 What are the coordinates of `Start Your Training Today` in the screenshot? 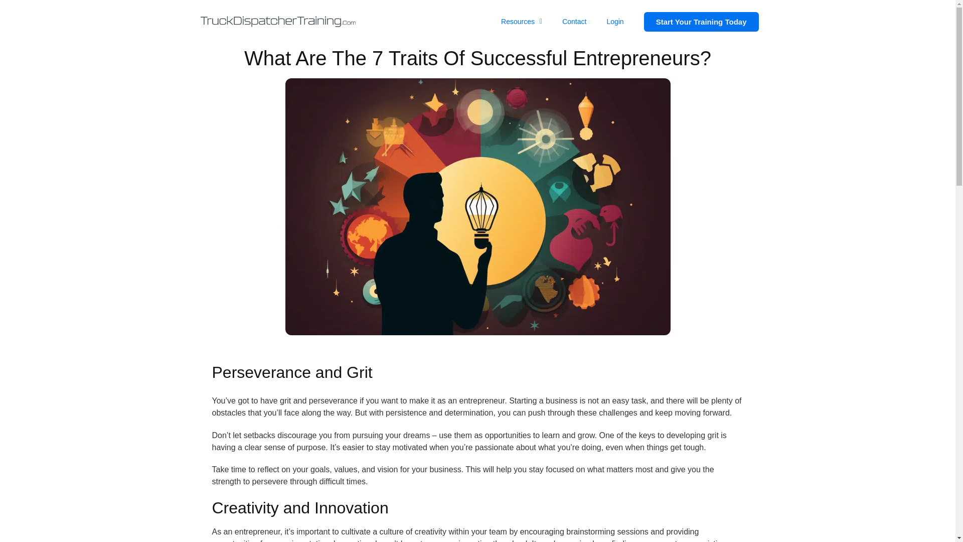 It's located at (701, 21).